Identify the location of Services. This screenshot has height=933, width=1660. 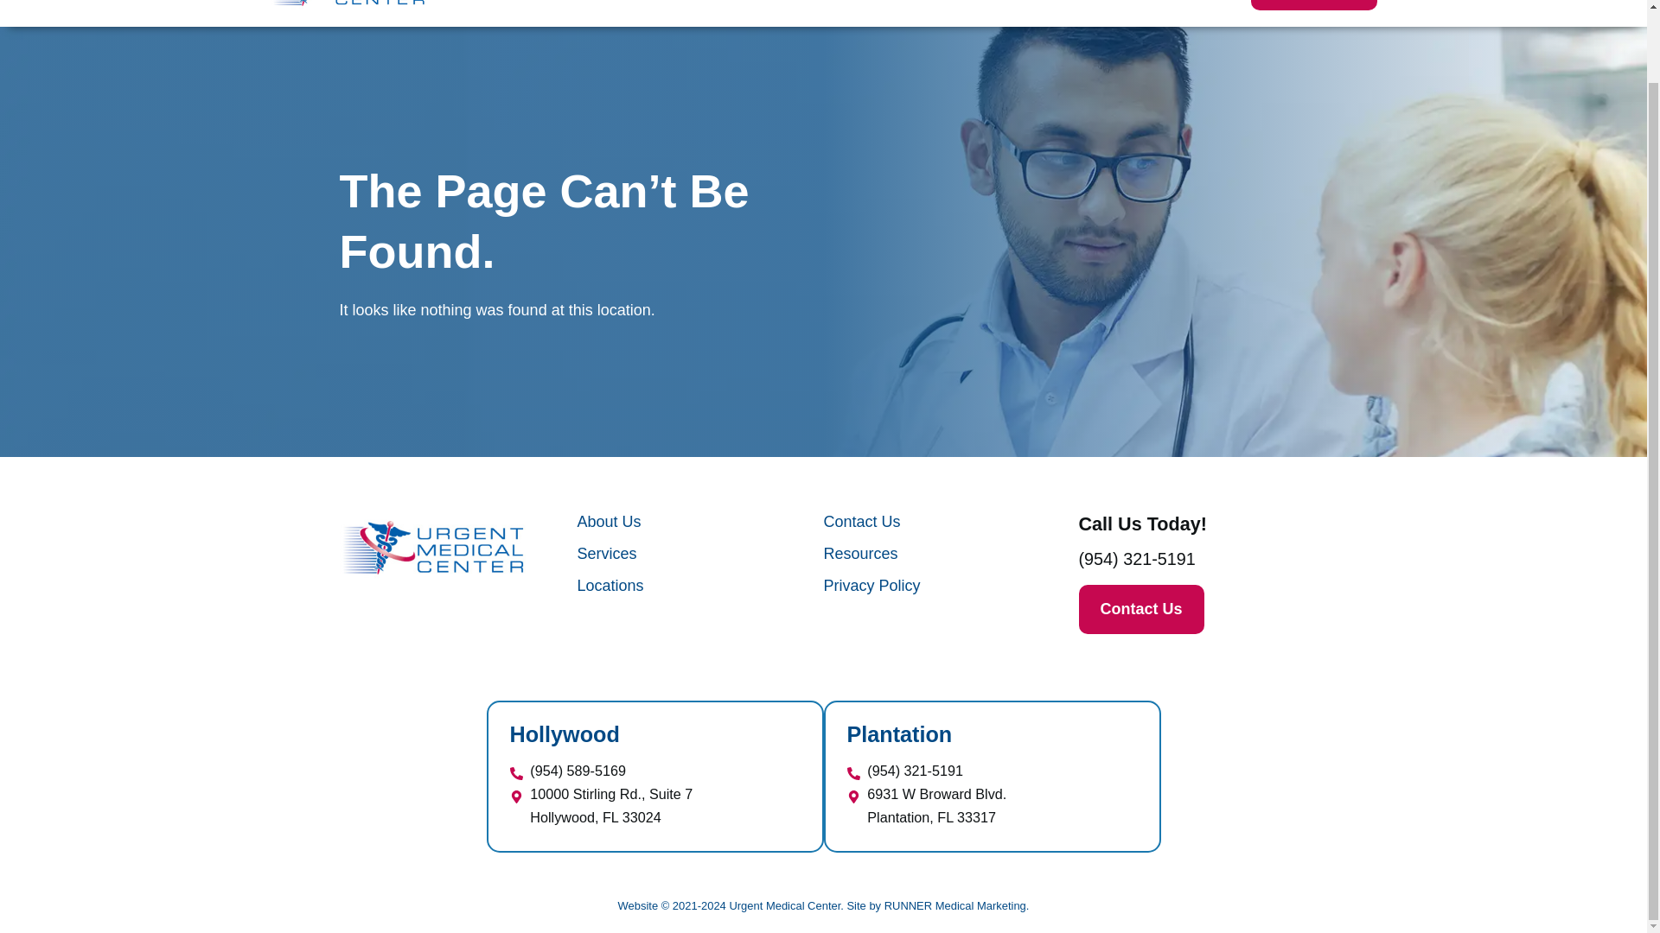
(896, 3).